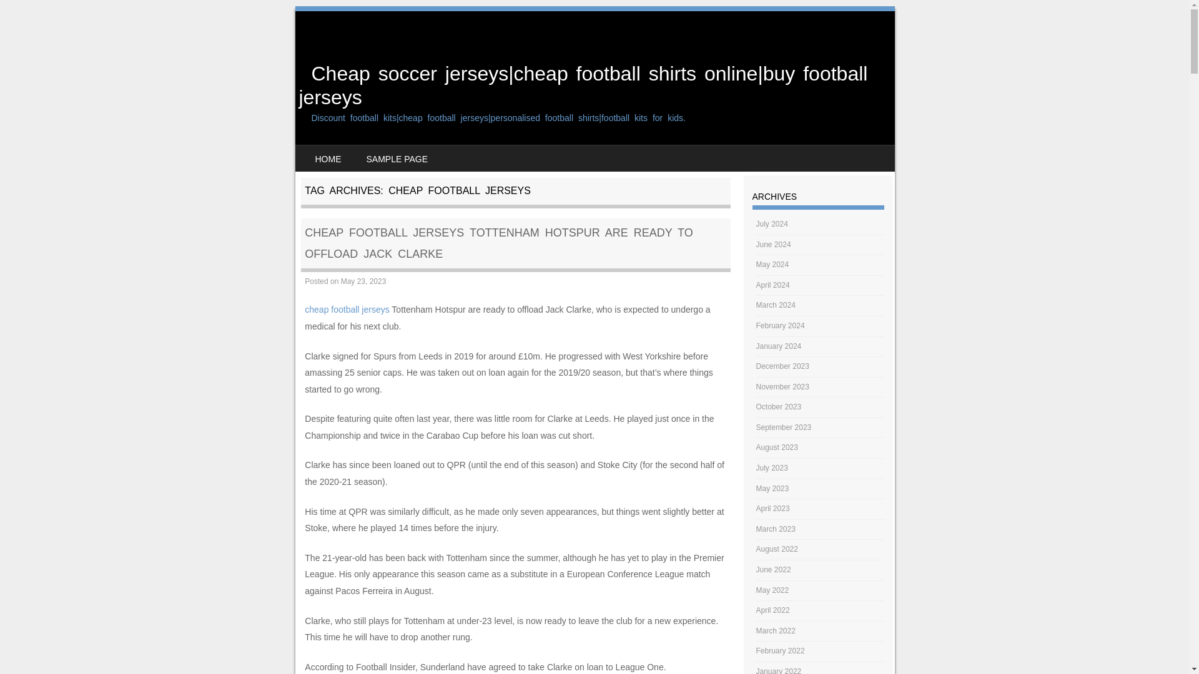 The height and width of the screenshot is (674, 1199). What do you see at coordinates (397, 159) in the screenshot?
I see `SAMPLE PAGE` at bounding box center [397, 159].